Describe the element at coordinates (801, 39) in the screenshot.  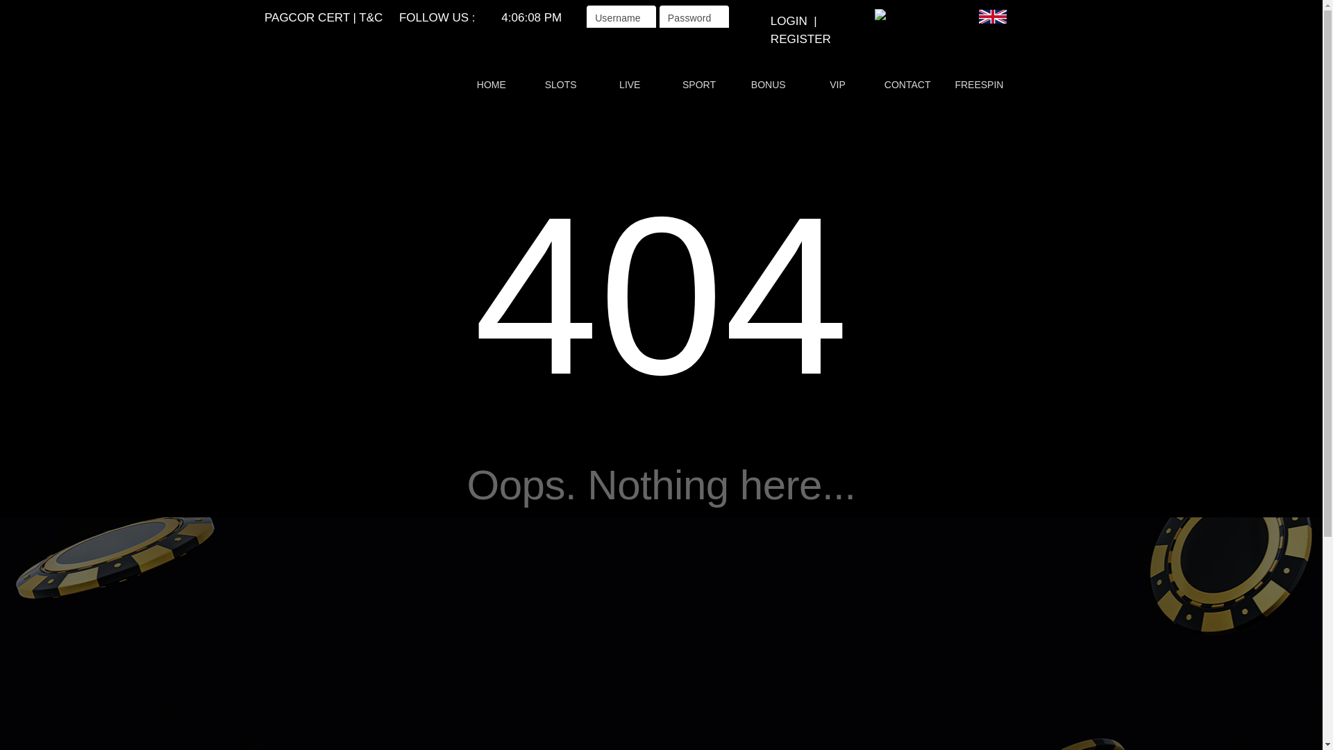
I see `REGISTER` at that location.